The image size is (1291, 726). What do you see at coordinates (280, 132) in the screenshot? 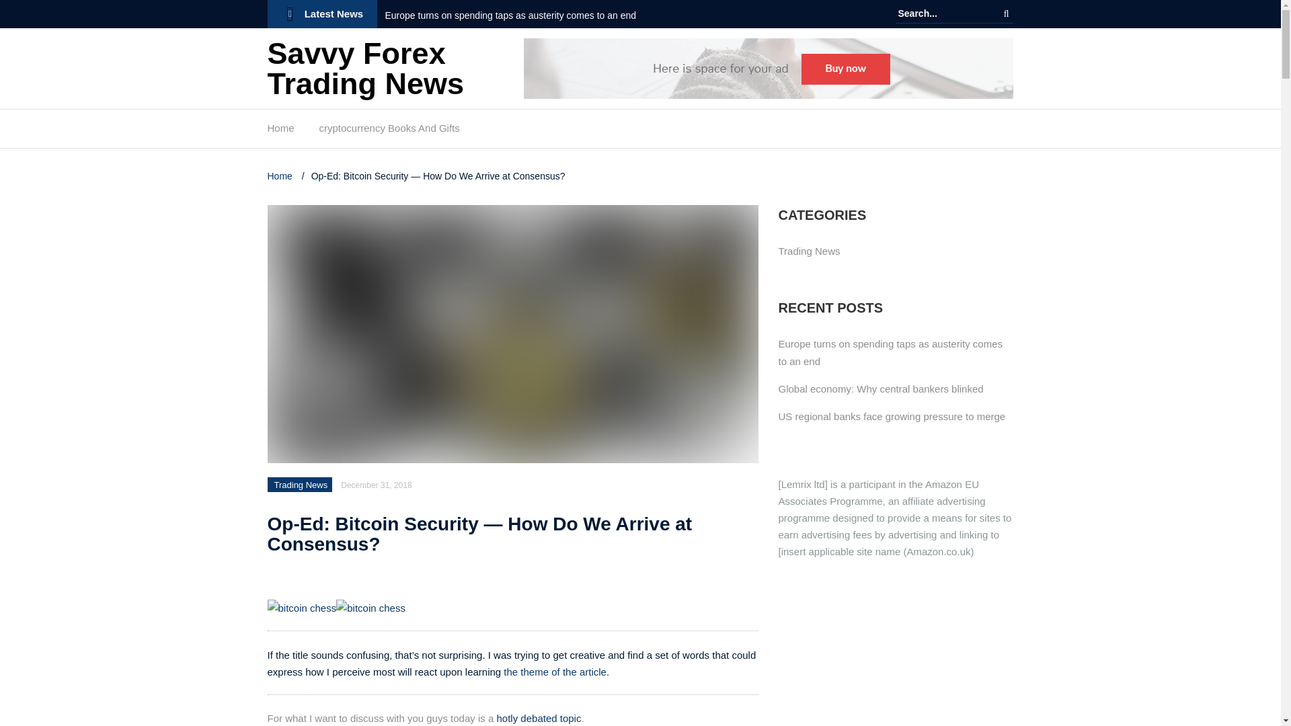
I see `Home` at bounding box center [280, 132].